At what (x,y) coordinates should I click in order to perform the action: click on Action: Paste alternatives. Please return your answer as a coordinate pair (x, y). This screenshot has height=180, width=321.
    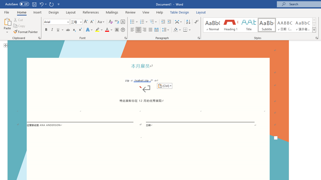
    Looking at the image, I should click on (165, 85).